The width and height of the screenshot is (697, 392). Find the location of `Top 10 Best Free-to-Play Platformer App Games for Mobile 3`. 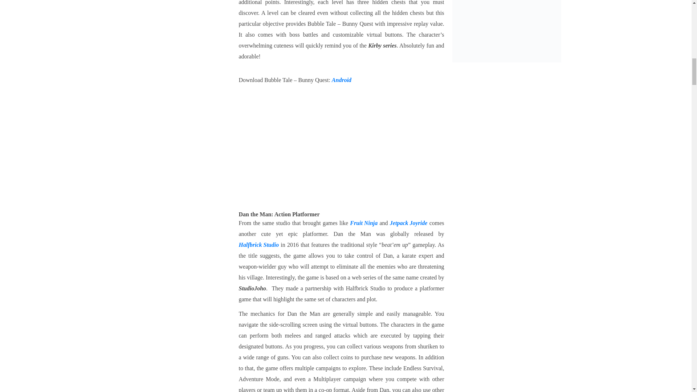

Top 10 Best Free-to-Play Platformer App Games for Mobile 3 is located at coordinates (342, 149).